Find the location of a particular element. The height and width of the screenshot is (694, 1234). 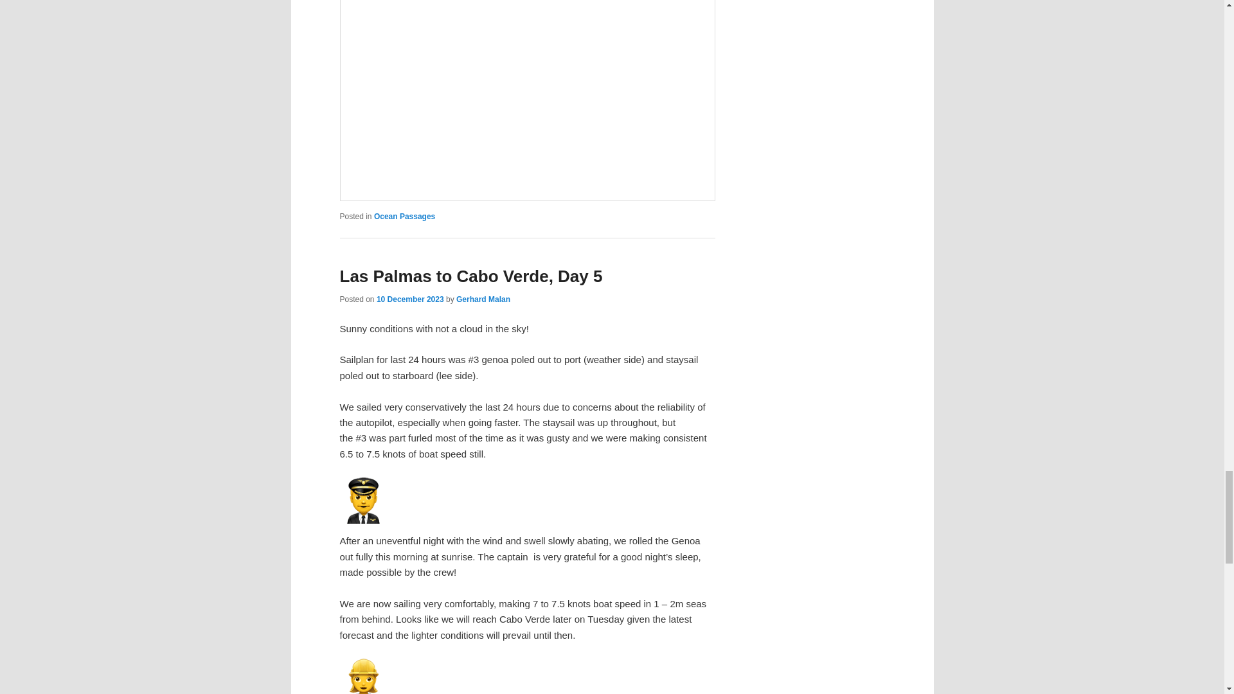

View all posts by Gerhard Malan is located at coordinates (483, 299).